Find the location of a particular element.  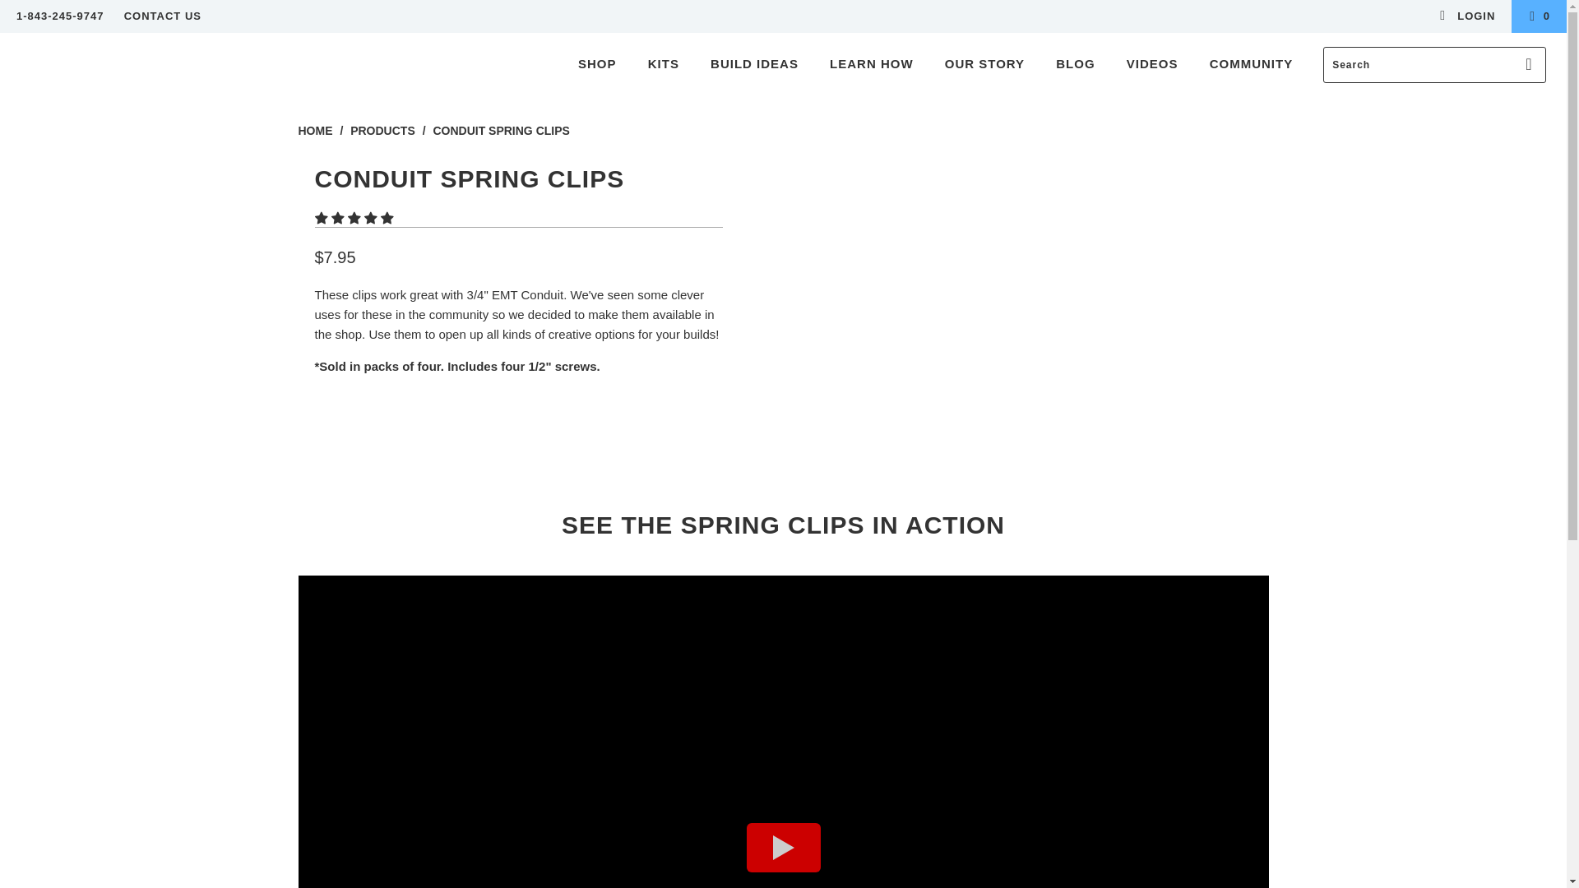

SHOP is located at coordinates (597, 64).